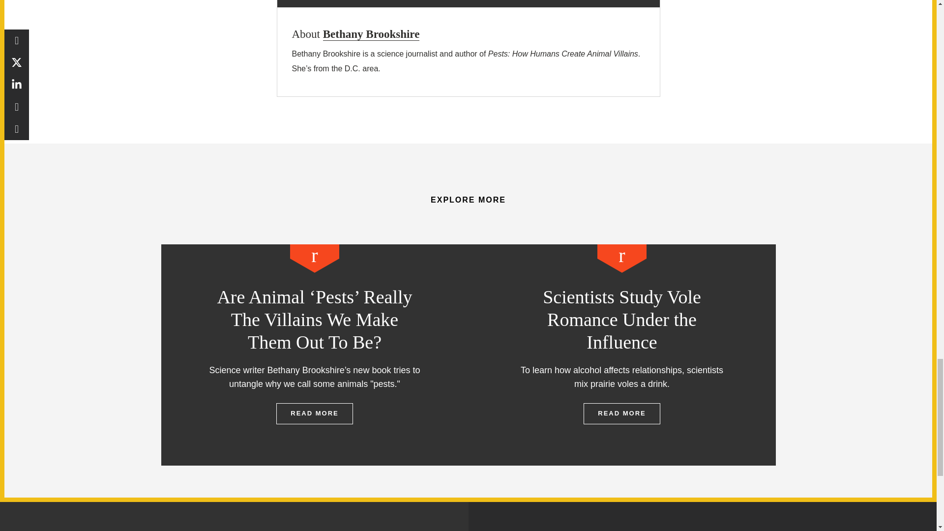  What do you see at coordinates (621, 413) in the screenshot?
I see `Read More` at bounding box center [621, 413].